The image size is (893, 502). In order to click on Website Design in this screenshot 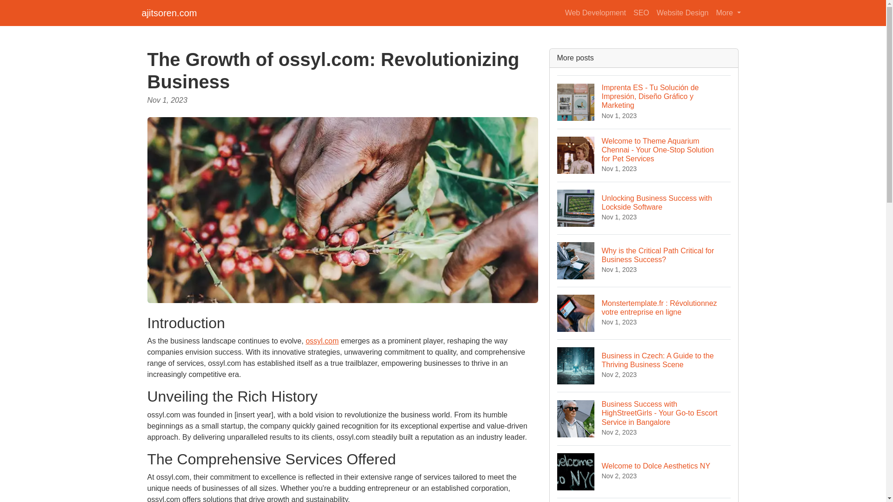, I will do `click(595, 13)`.